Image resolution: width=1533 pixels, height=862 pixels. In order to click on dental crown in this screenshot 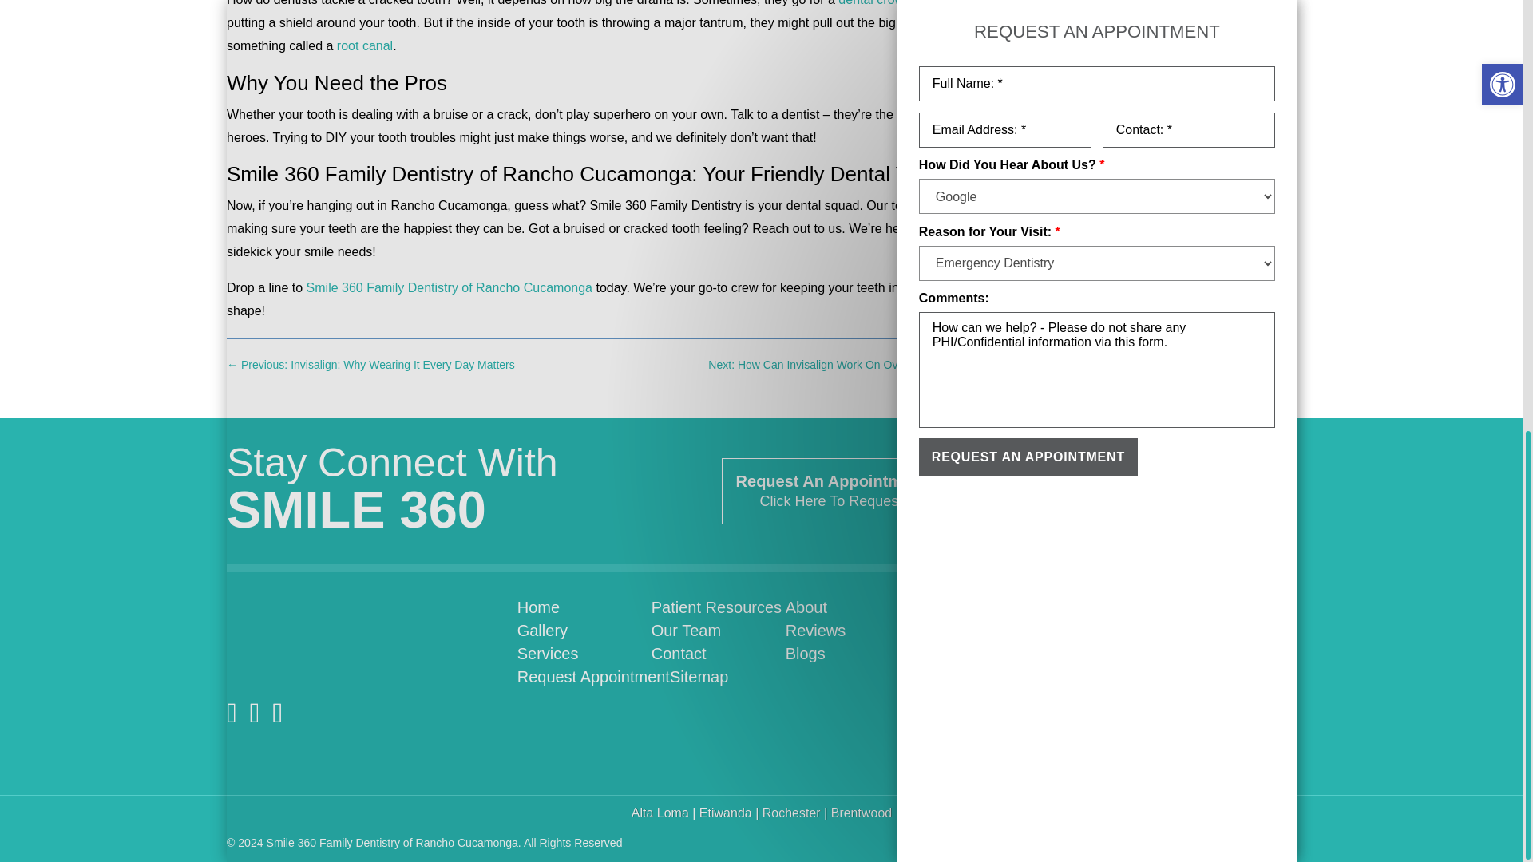, I will do `click(874, 3)`.